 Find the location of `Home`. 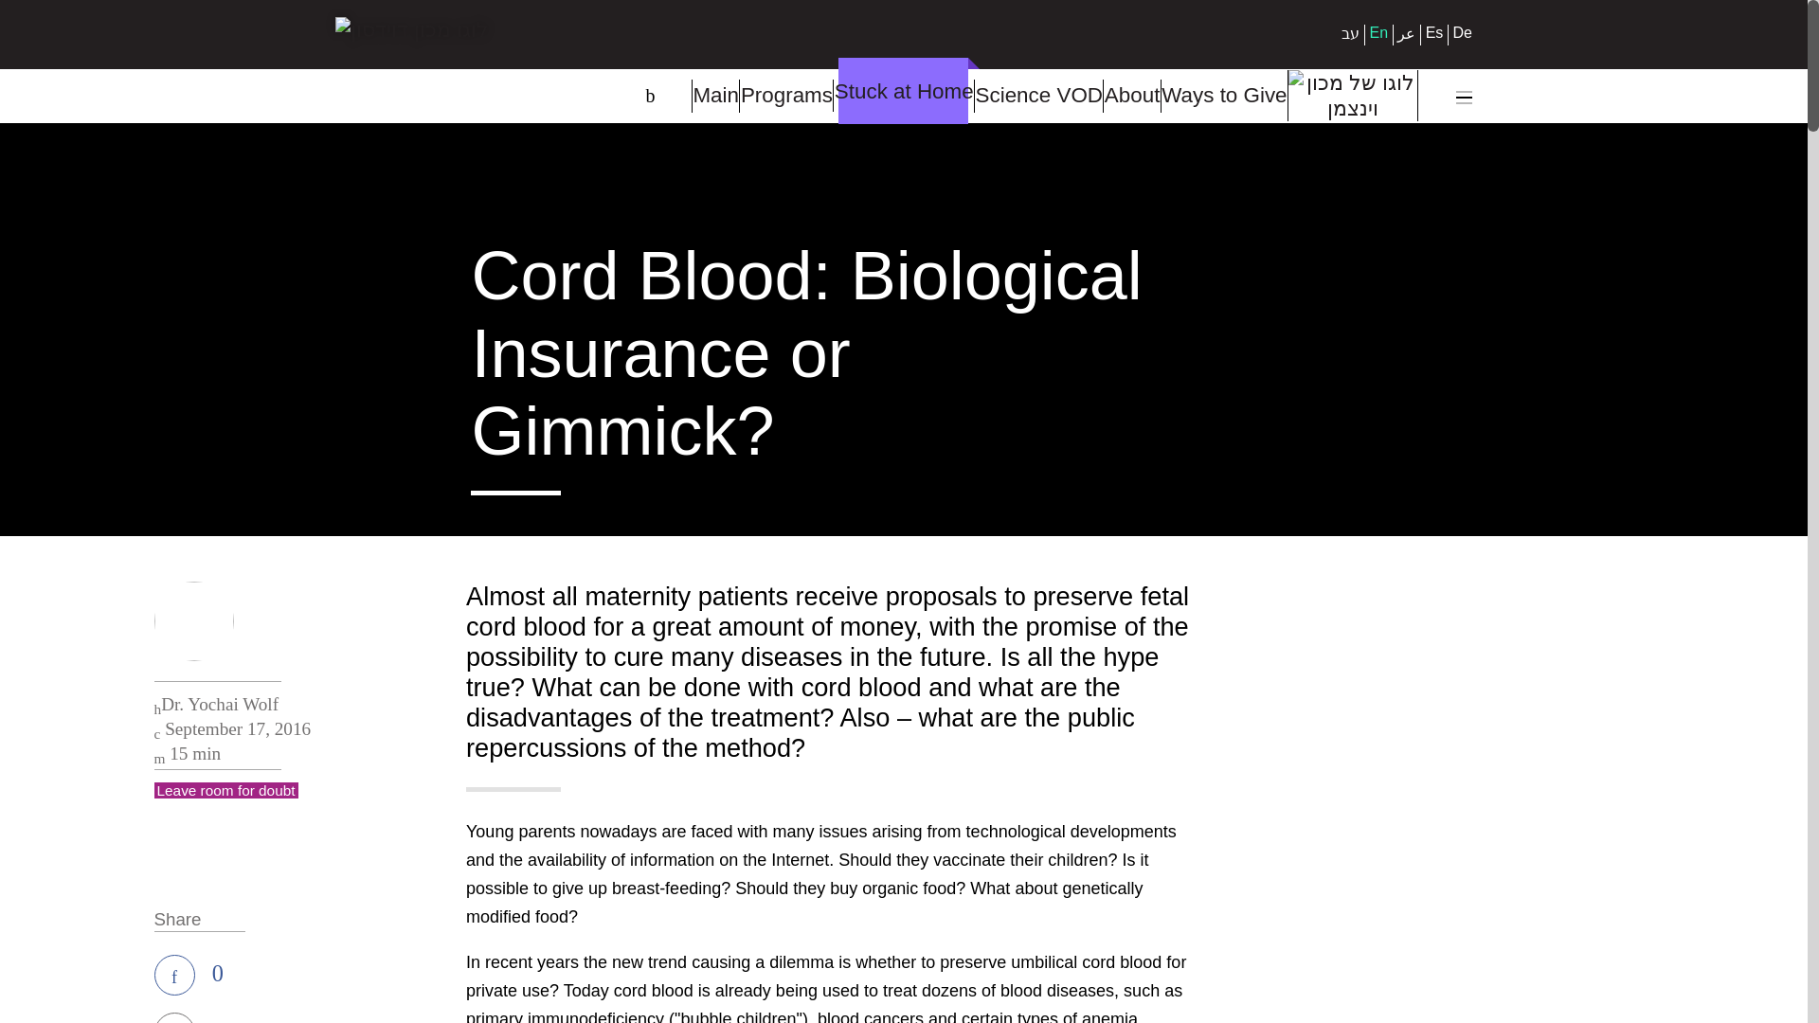

Home is located at coordinates (411, 69).